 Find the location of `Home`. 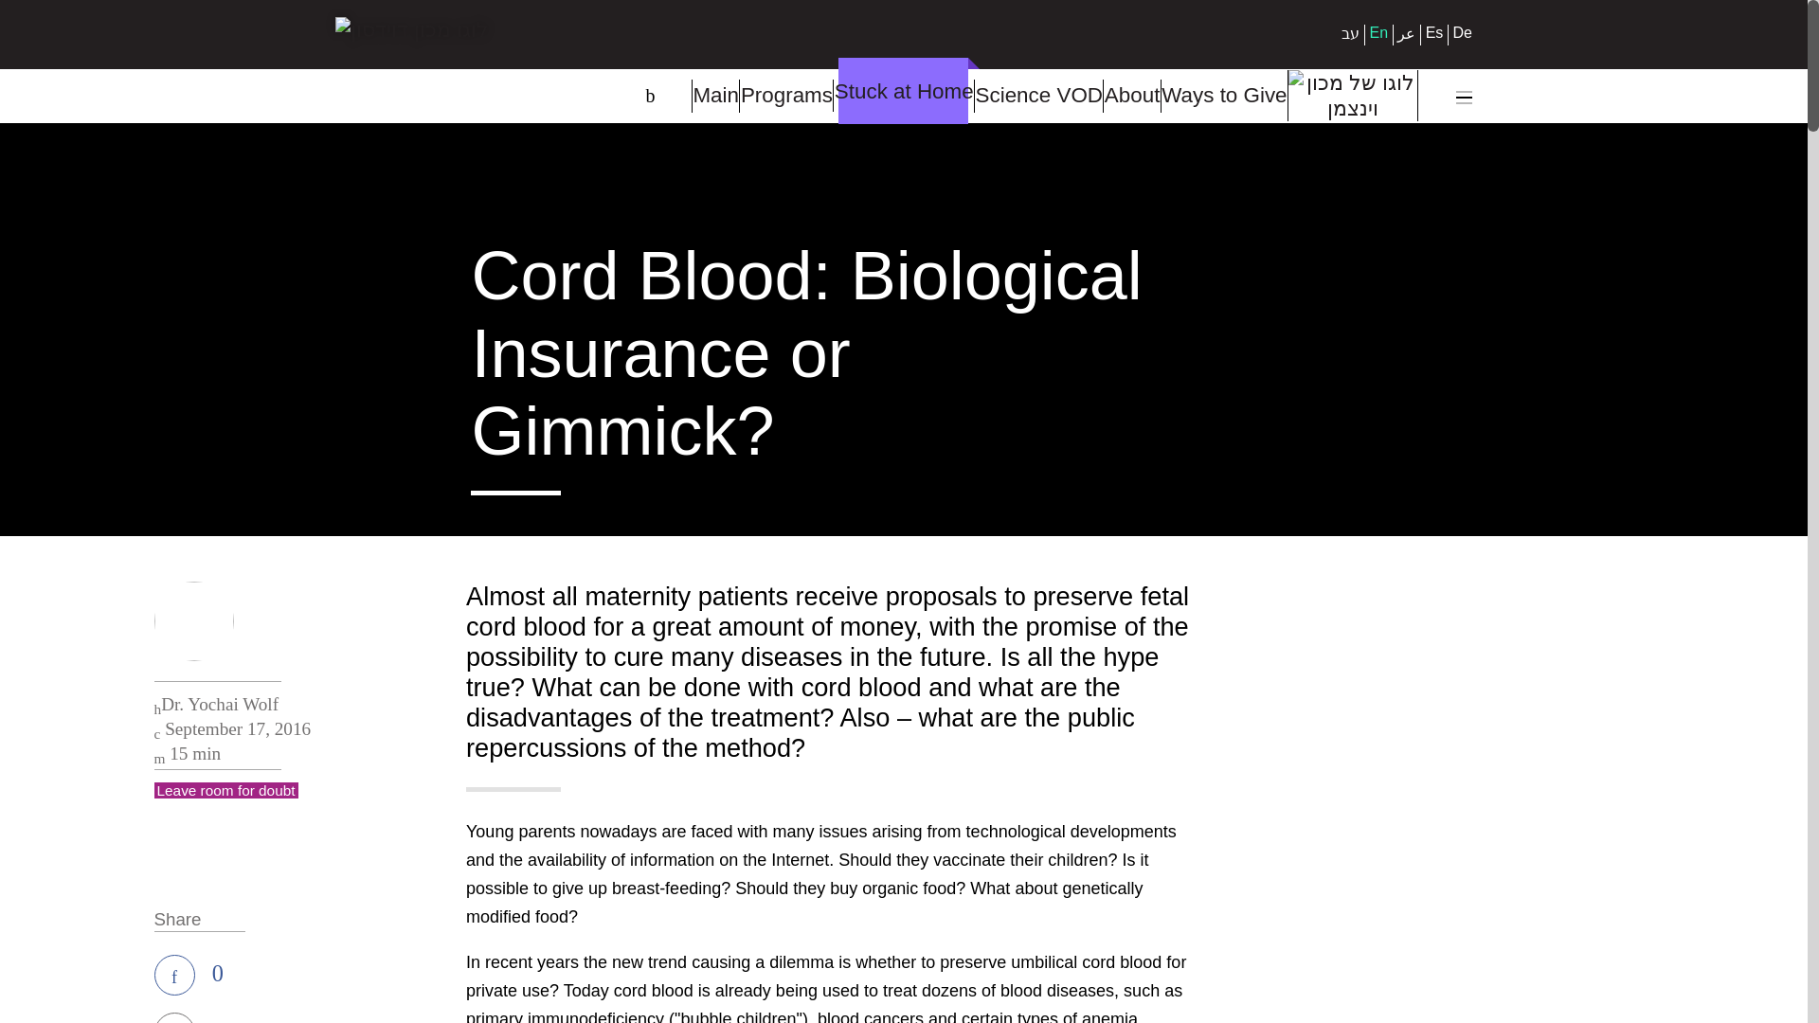

Home is located at coordinates (411, 69).